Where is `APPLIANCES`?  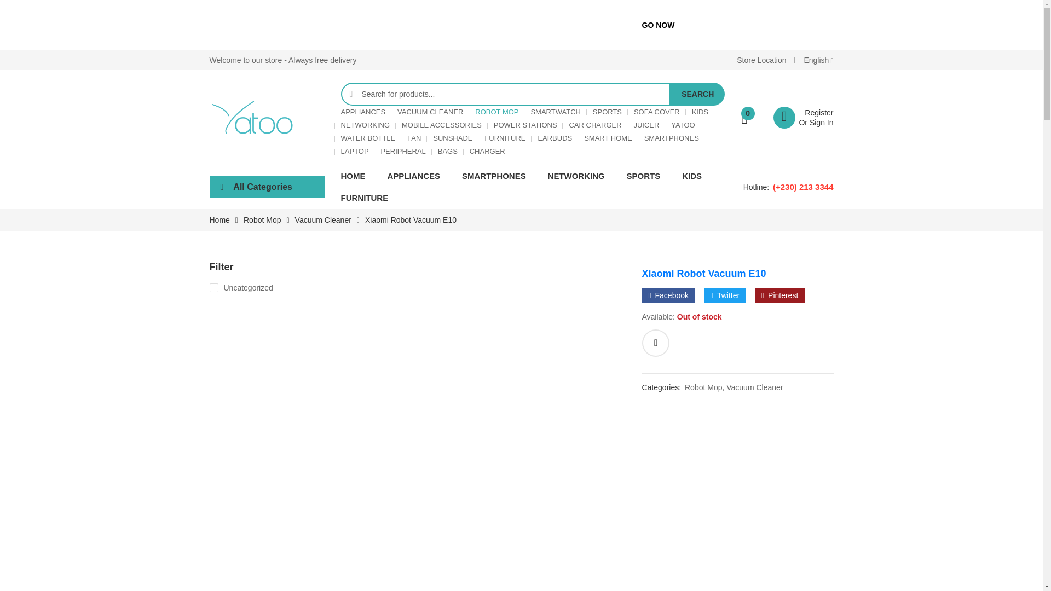
APPLIANCES is located at coordinates (363, 112).